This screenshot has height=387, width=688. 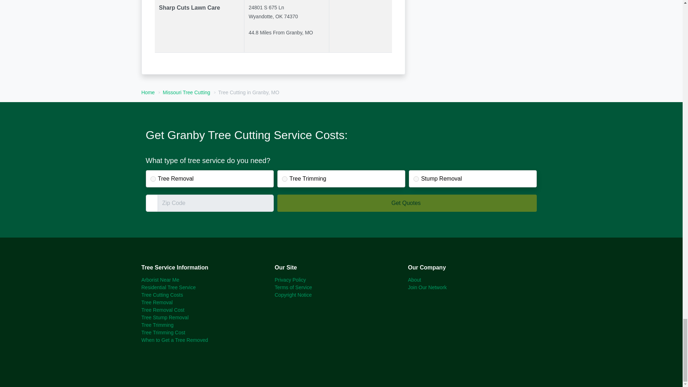 I want to click on Get Quotes, so click(x=407, y=203).